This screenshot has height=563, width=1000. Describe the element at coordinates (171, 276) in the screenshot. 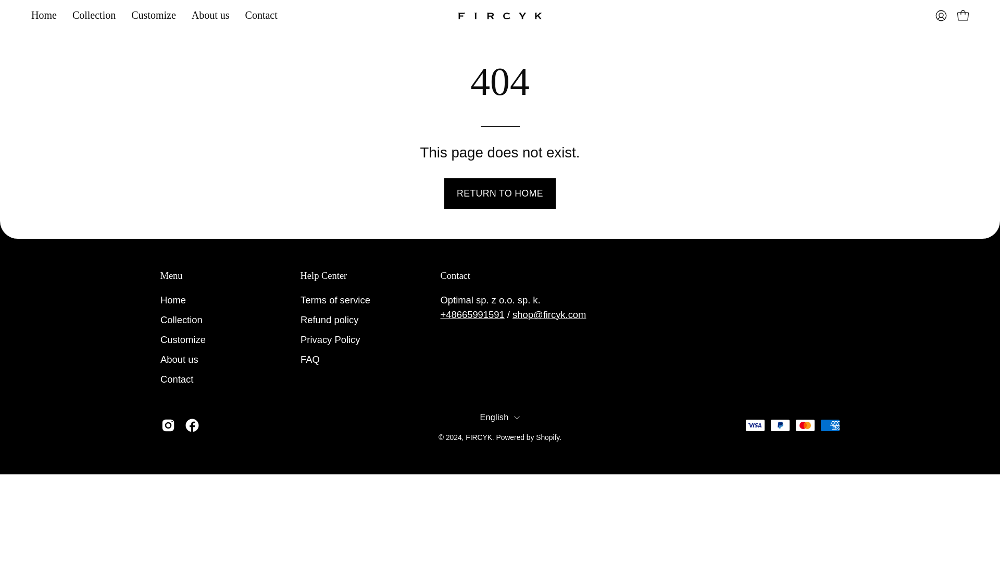

I see `Menu` at that location.